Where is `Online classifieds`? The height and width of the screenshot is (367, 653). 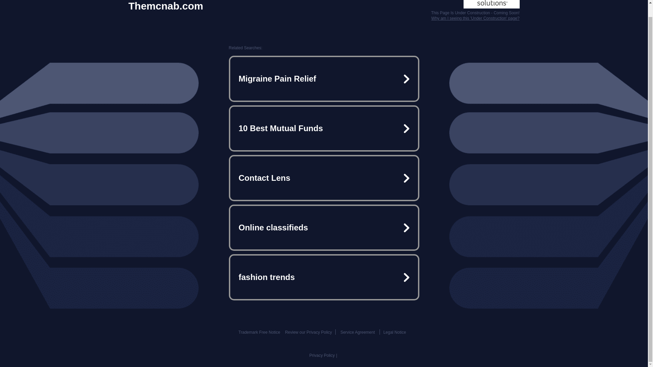
Online classifieds is located at coordinates (324, 228).